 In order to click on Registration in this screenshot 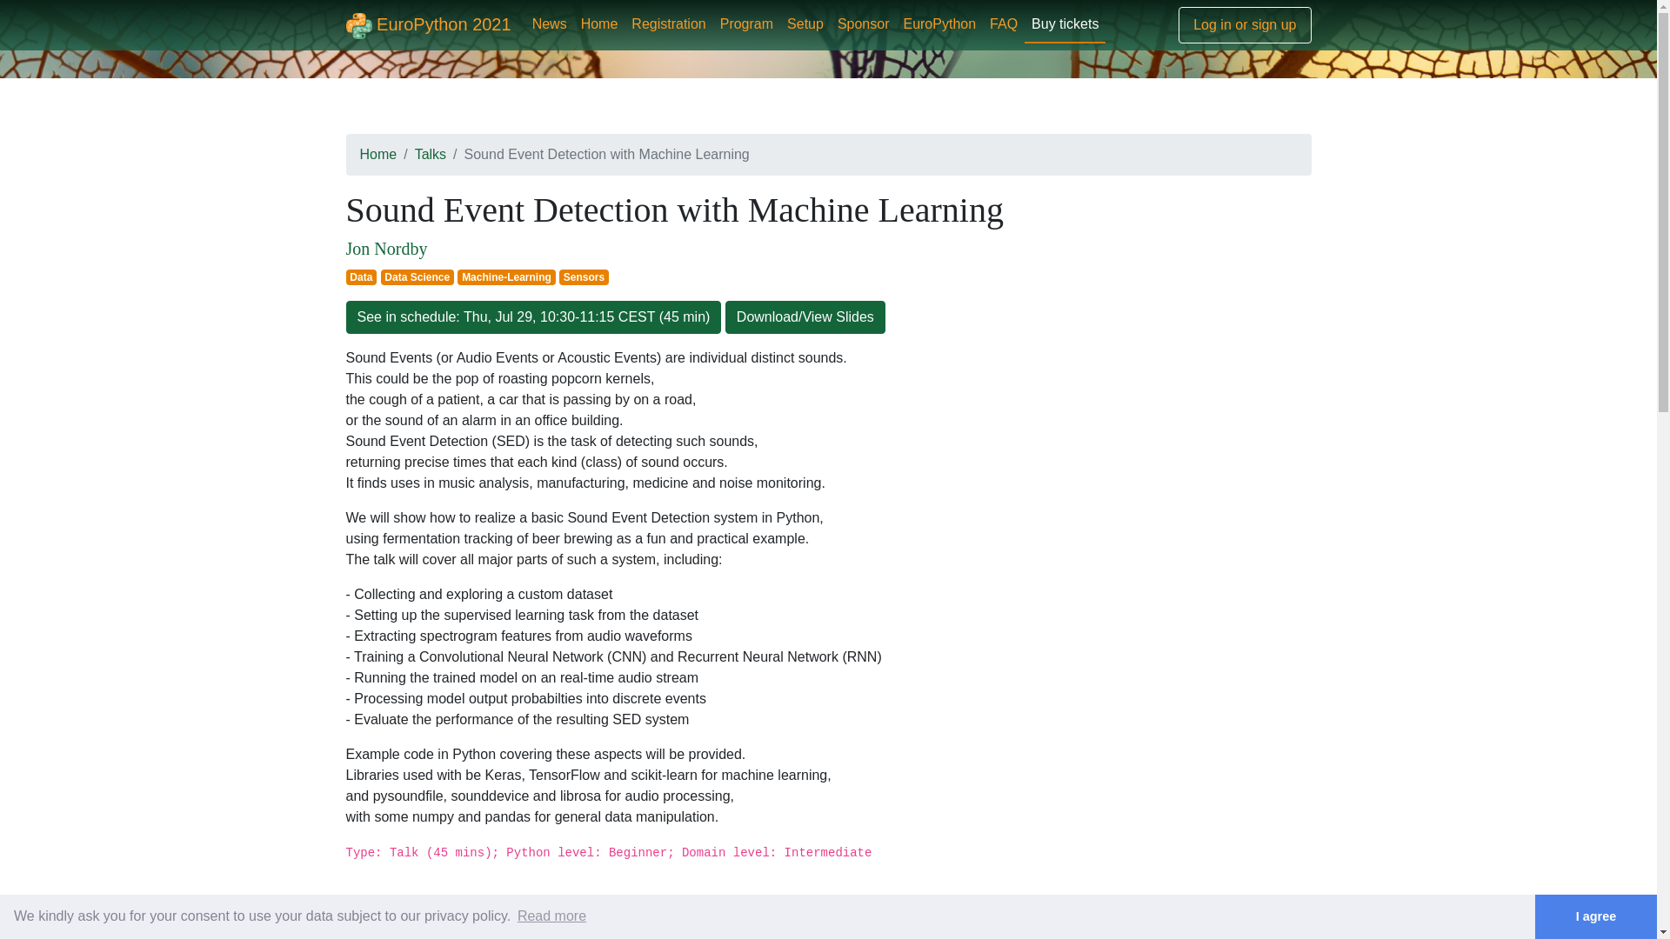, I will do `click(668, 23)`.